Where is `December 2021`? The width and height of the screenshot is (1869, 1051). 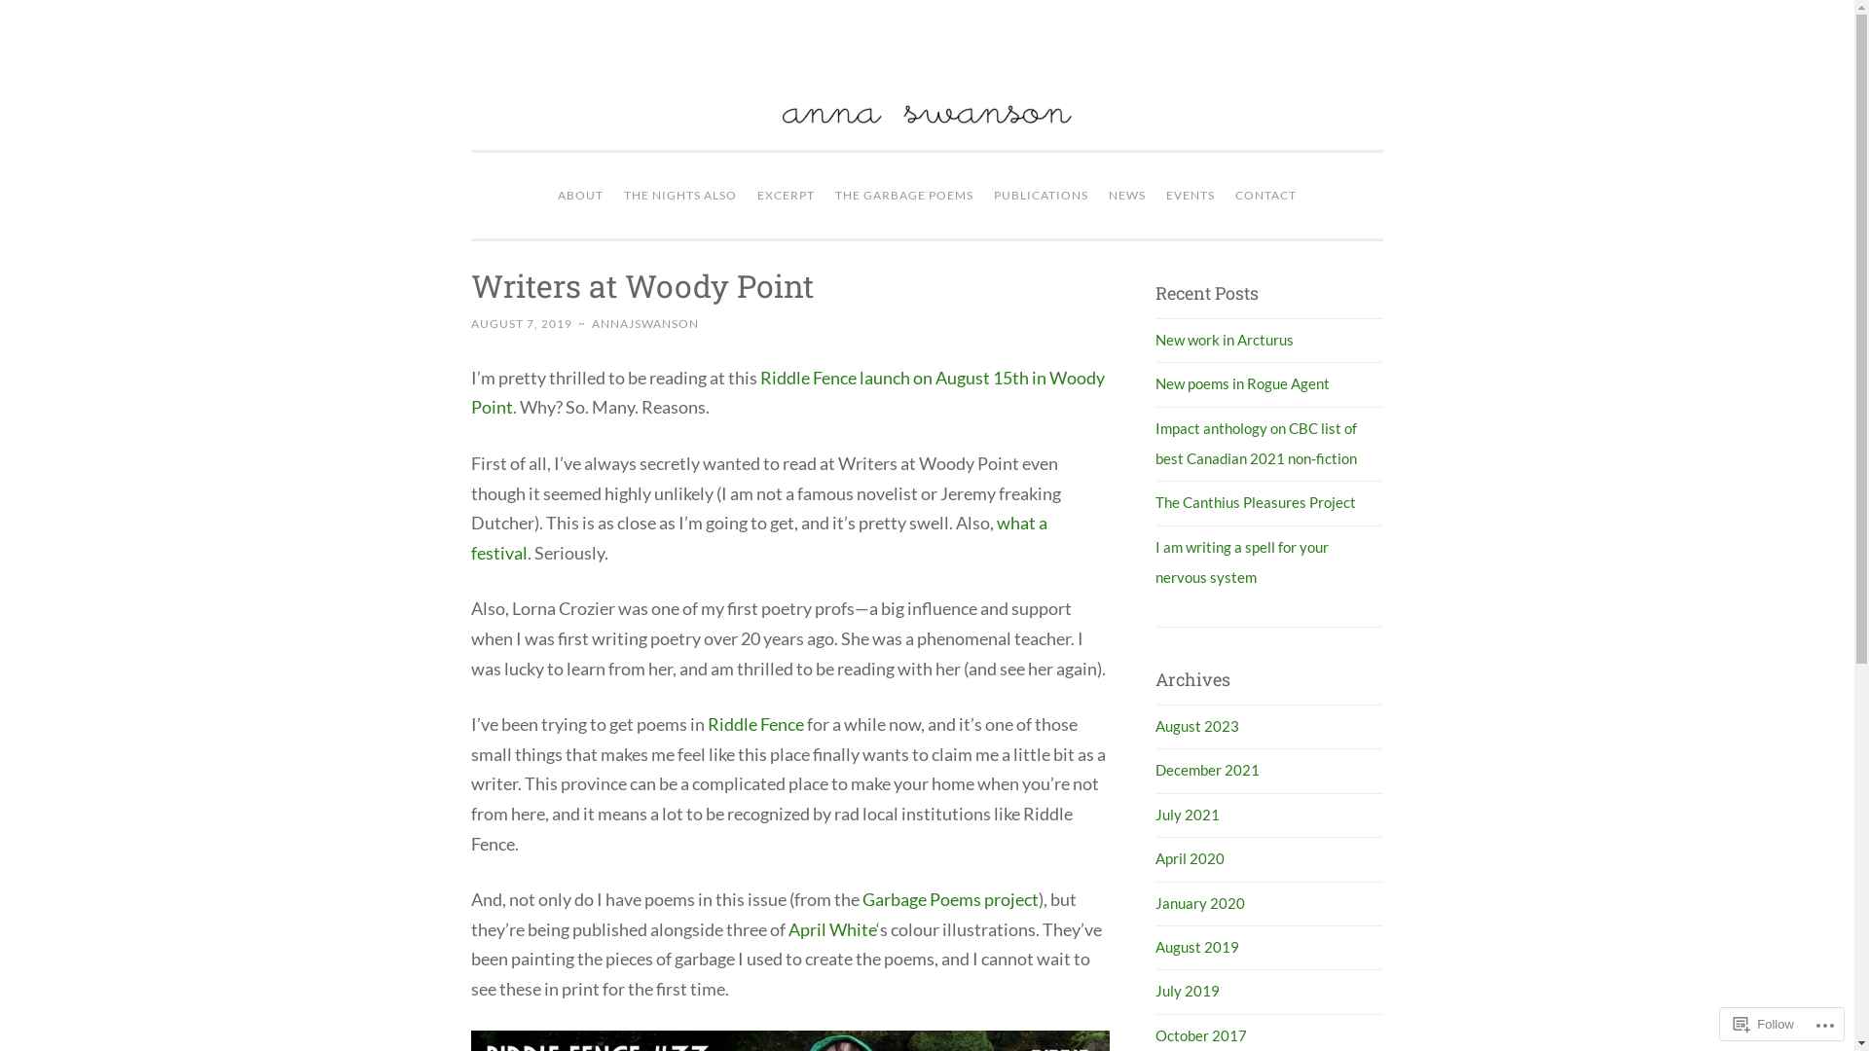
December 2021 is located at coordinates (1207, 770).